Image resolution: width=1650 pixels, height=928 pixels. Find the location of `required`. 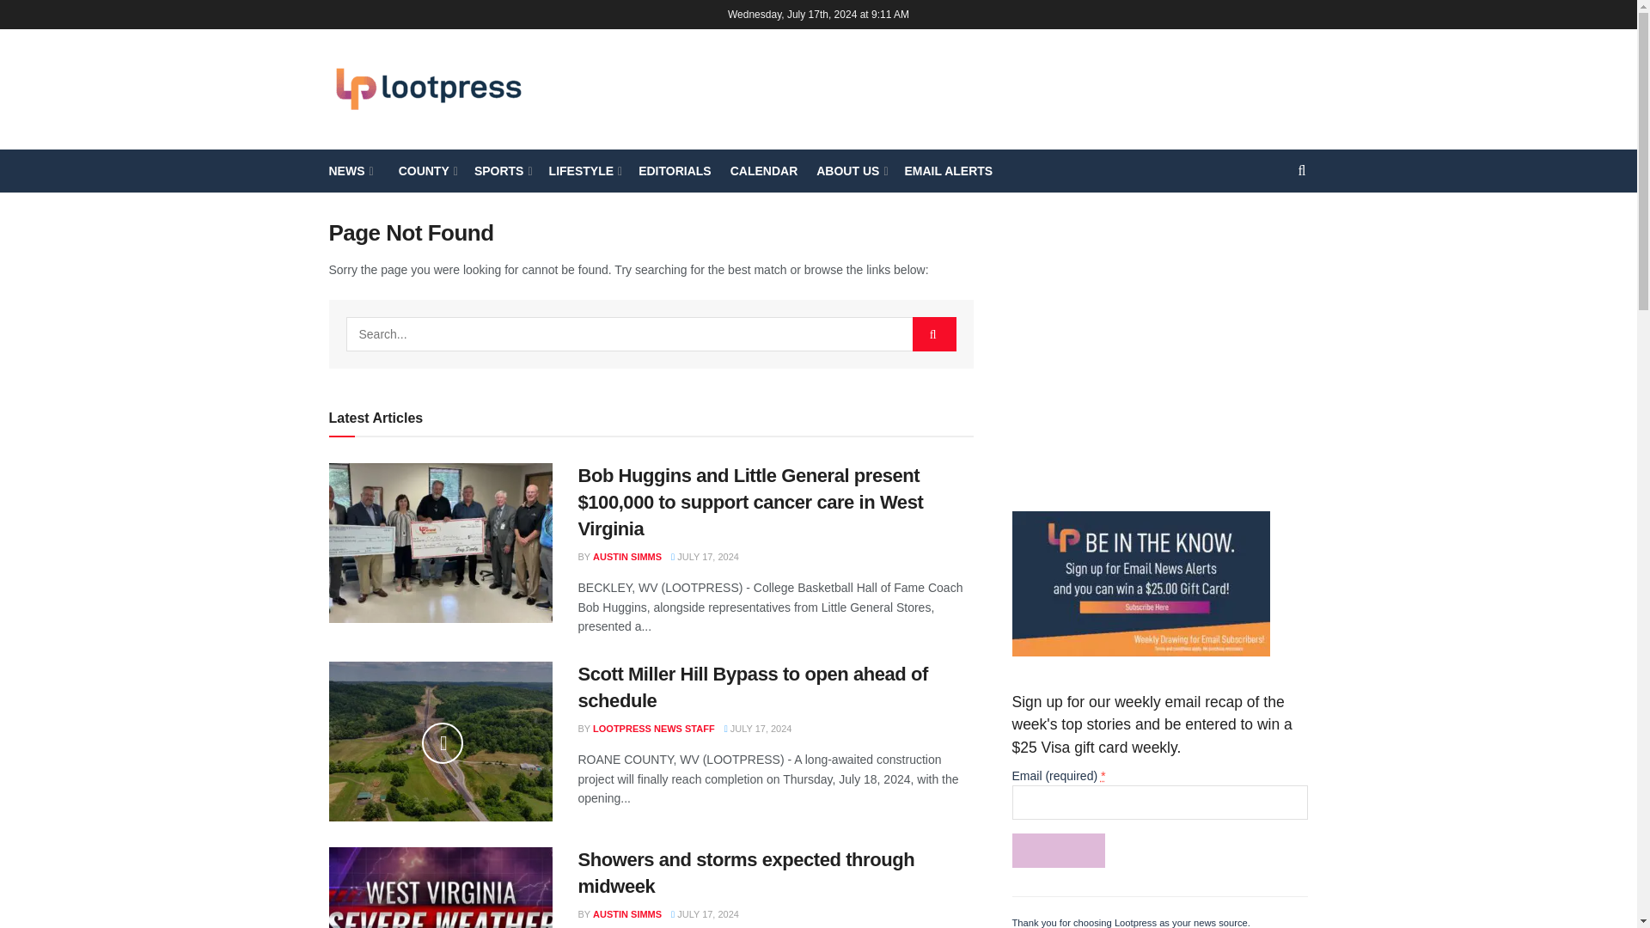

required is located at coordinates (1103, 775).